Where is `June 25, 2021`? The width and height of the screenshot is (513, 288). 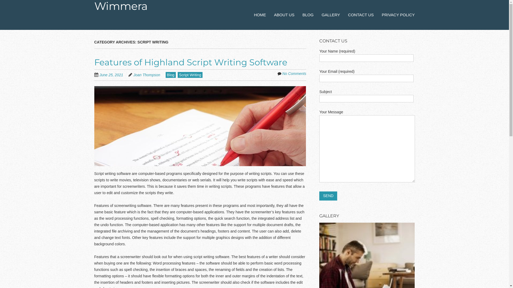
June 25, 2021 is located at coordinates (114, 75).